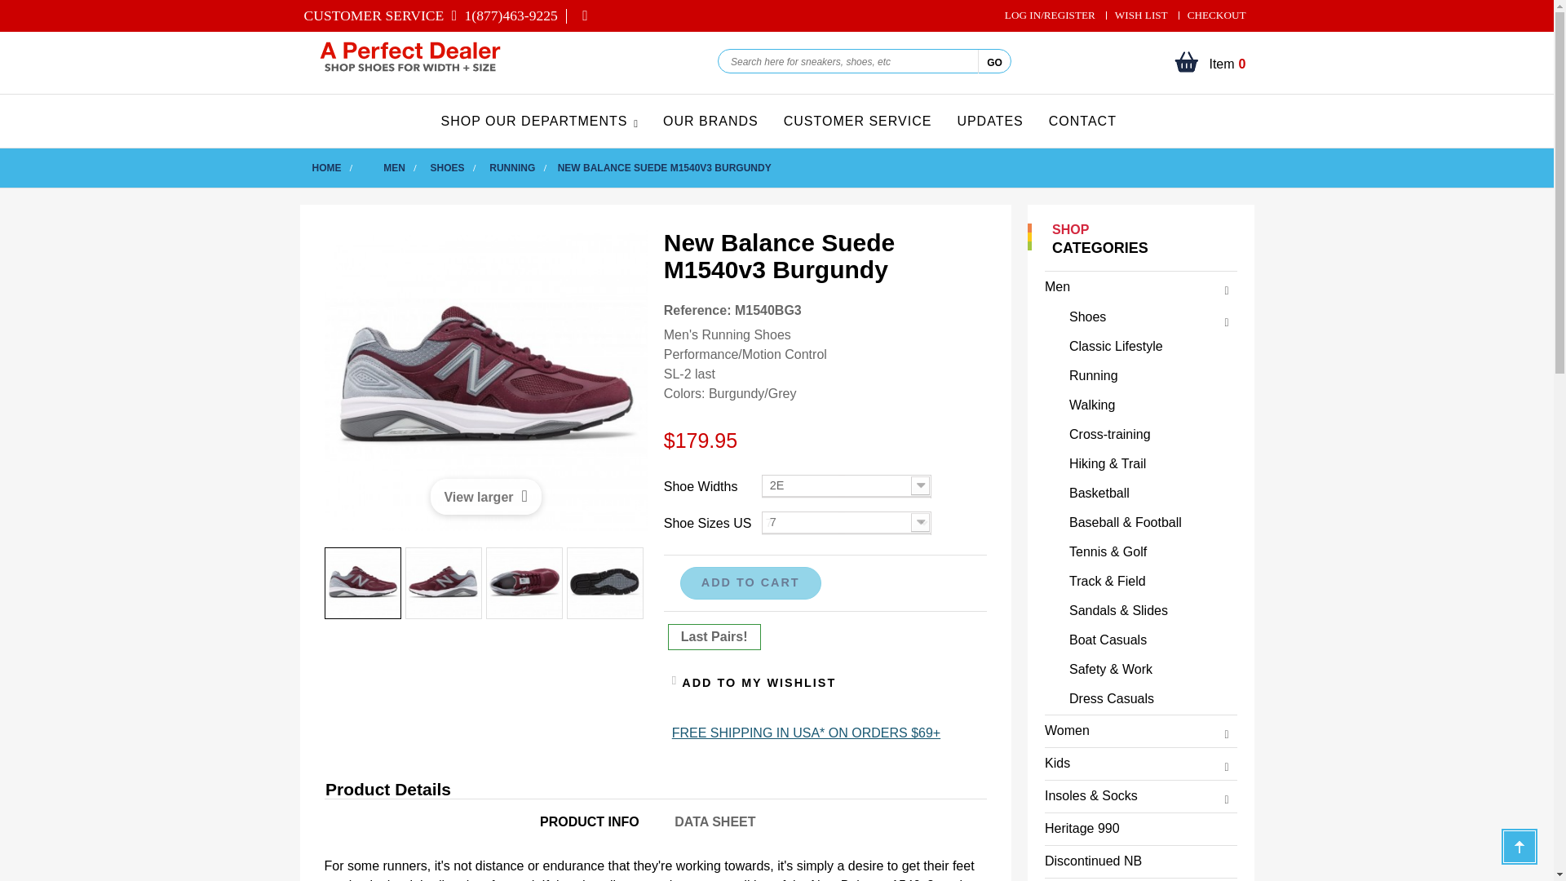 The image size is (1566, 881). Describe the element at coordinates (1142, 15) in the screenshot. I see `CHECKOUT` at that location.